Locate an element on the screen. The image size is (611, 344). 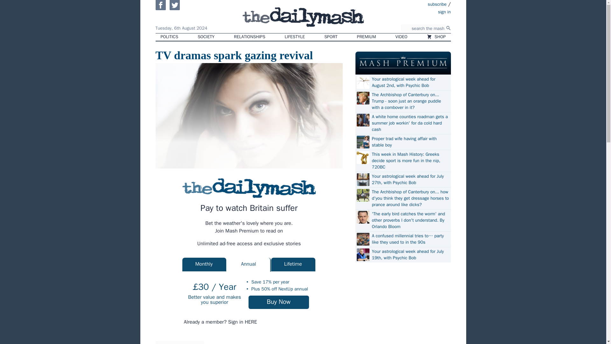
subscribe is located at coordinates (437, 4).